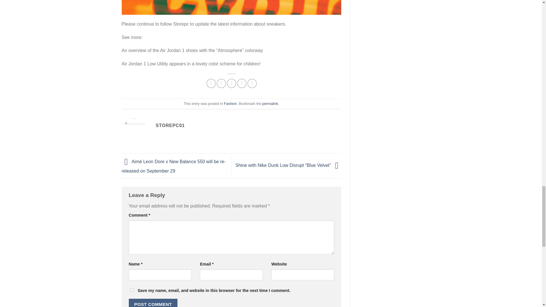 The image size is (546, 307). What do you see at coordinates (230, 103) in the screenshot?
I see `Fashion` at bounding box center [230, 103].